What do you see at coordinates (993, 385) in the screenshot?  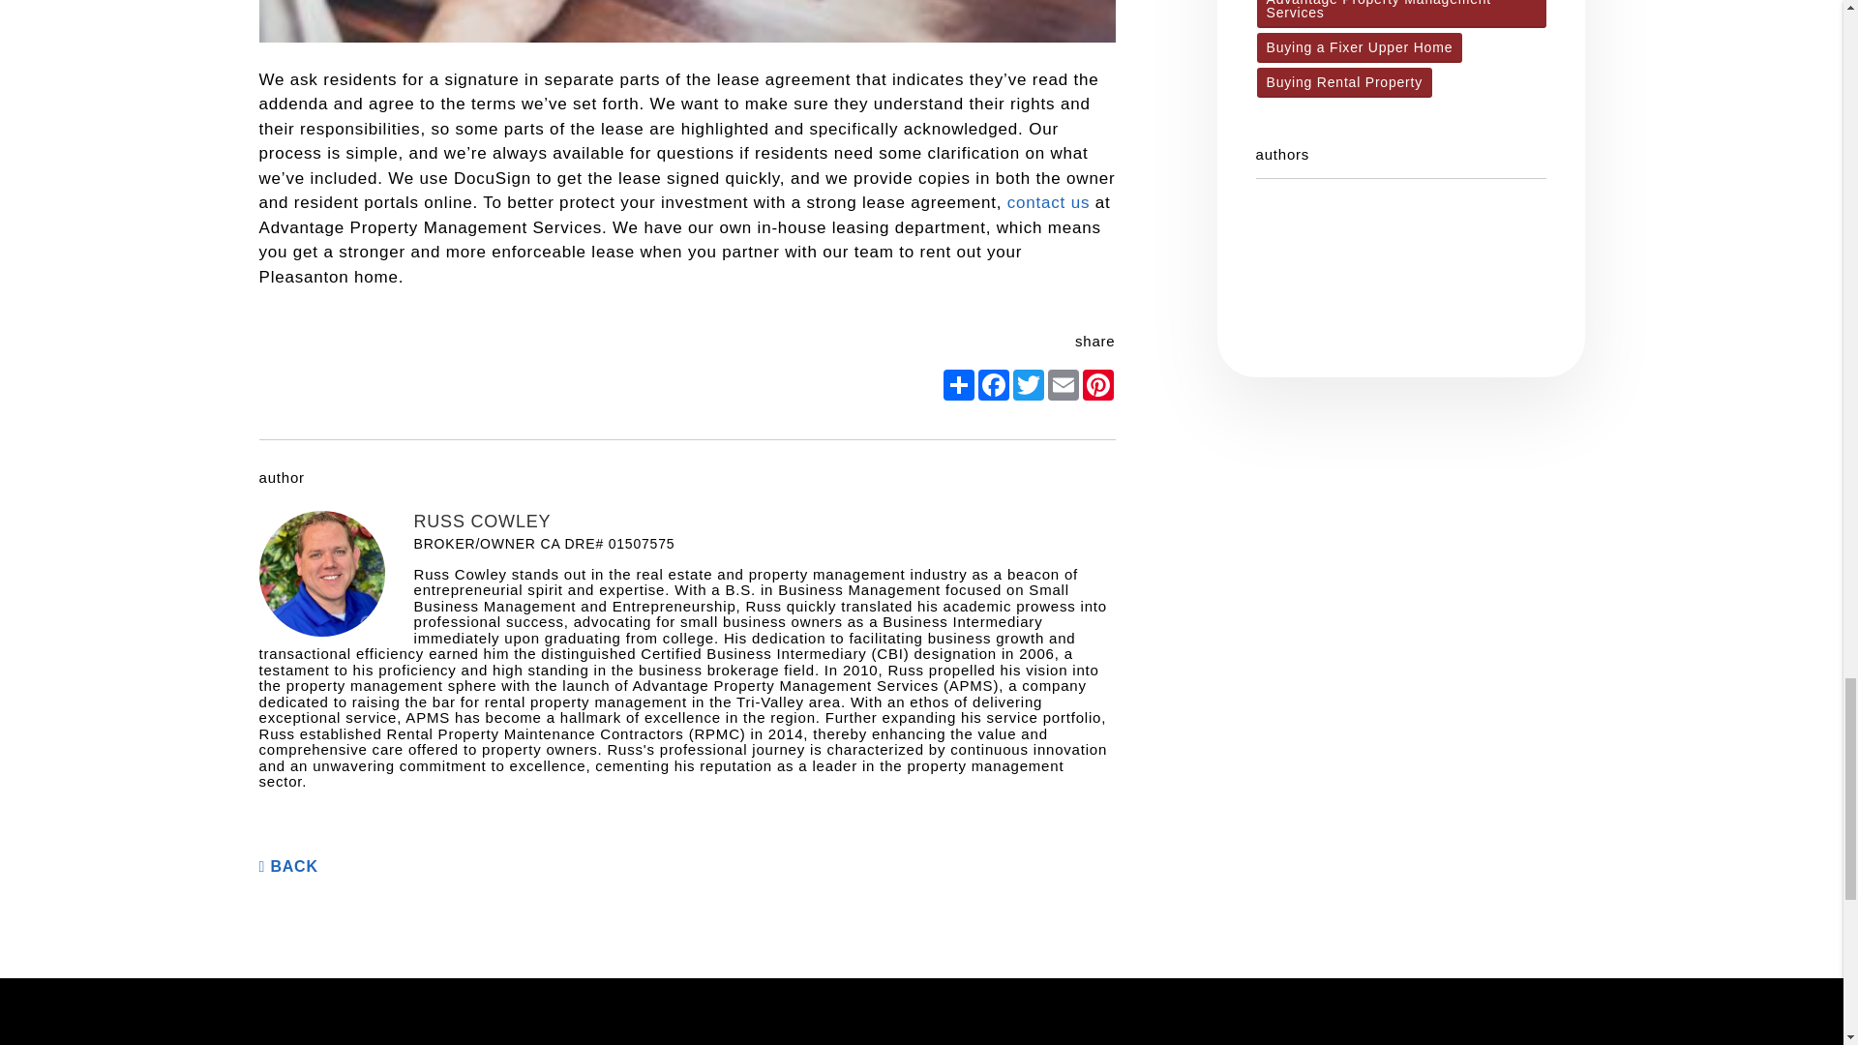 I see `opens in new window` at bounding box center [993, 385].